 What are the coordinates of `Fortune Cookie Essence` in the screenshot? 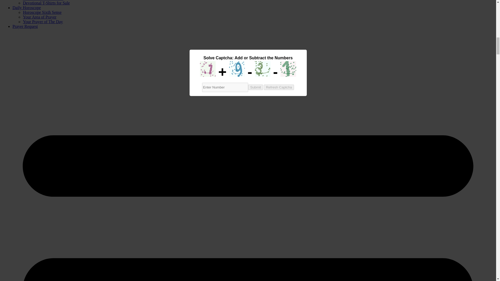 It's located at (43, 0).